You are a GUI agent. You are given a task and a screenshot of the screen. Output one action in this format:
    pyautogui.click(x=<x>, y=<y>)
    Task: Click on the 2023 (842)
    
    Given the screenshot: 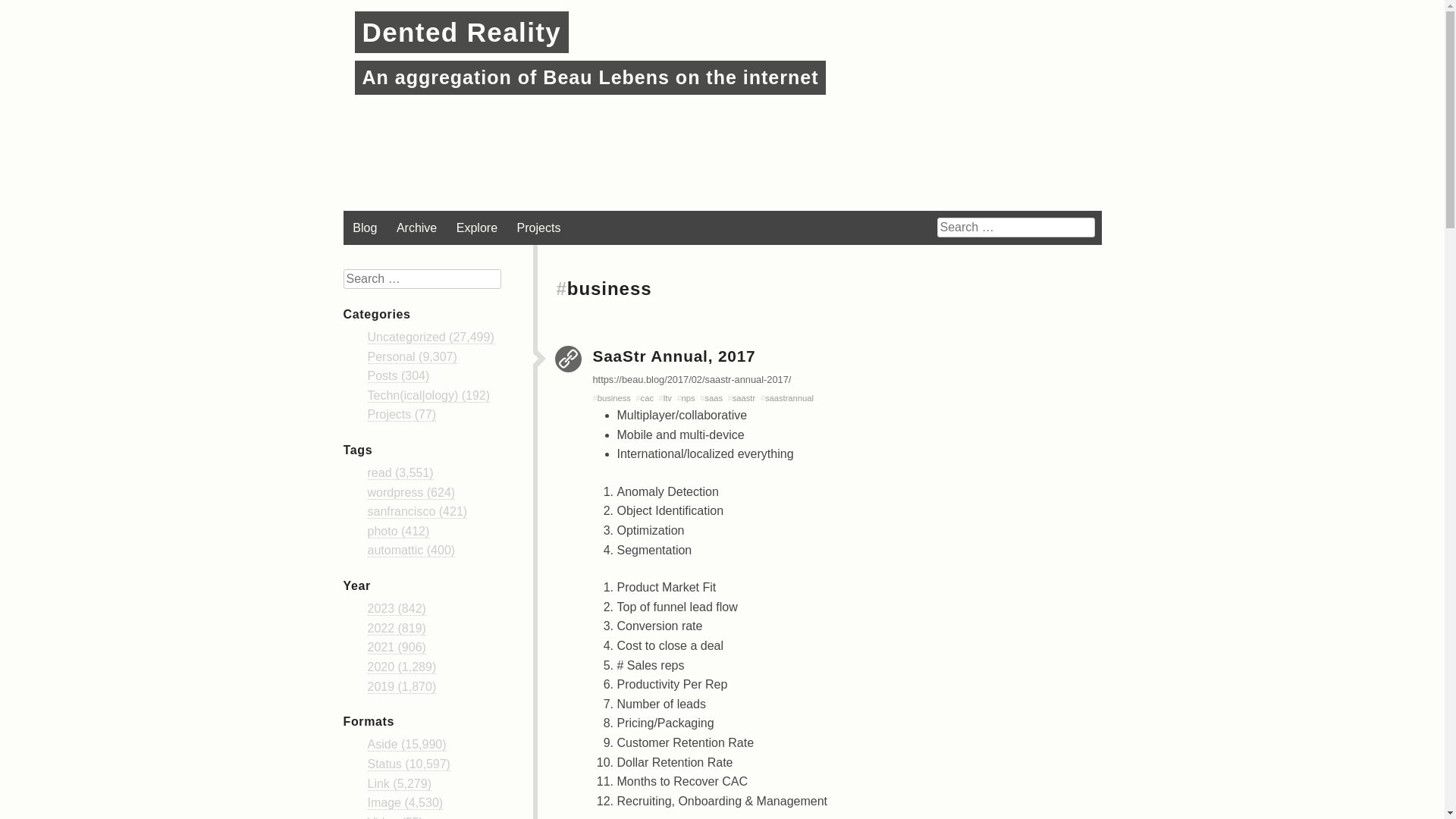 What is the action you would take?
    pyautogui.click(x=396, y=609)
    